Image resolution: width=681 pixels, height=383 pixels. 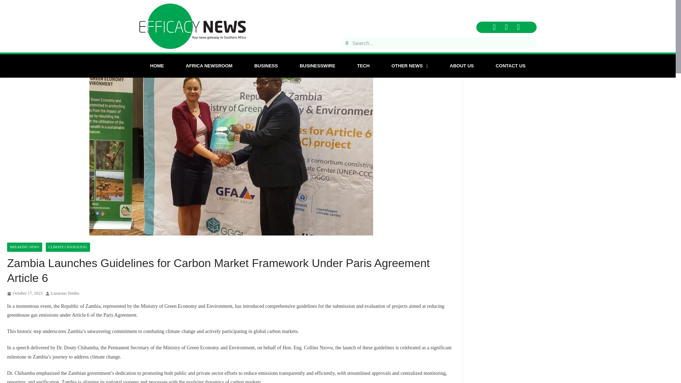 What do you see at coordinates (209, 66) in the screenshot?
I see `AFRICA NEWSROOM` at bounding box center [209, 66].